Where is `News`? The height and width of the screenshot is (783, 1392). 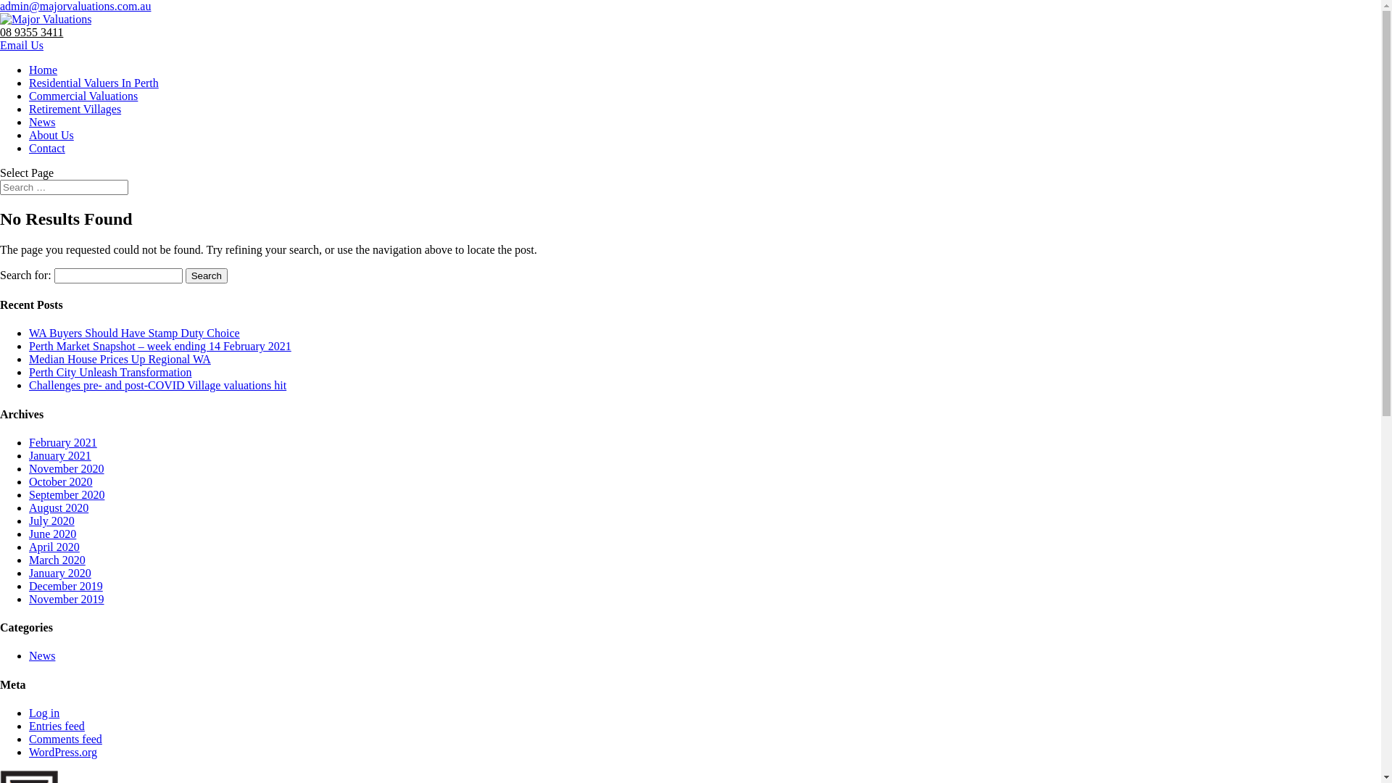
News is located at coordinates (42, 122).